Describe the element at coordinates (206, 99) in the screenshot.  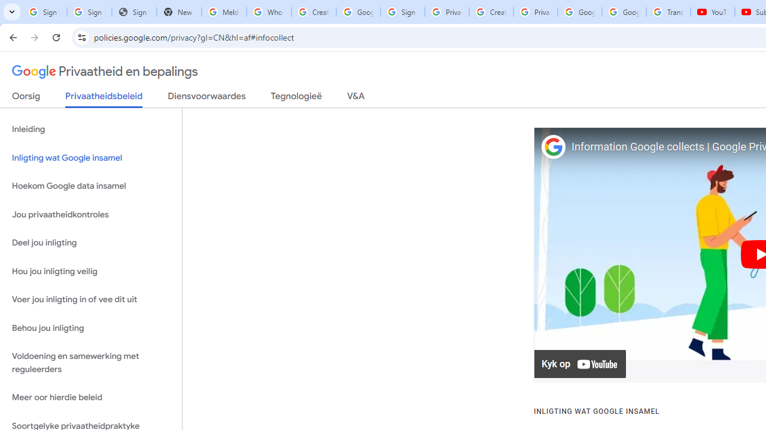
I see `Diensvoorwaardes` at that location.